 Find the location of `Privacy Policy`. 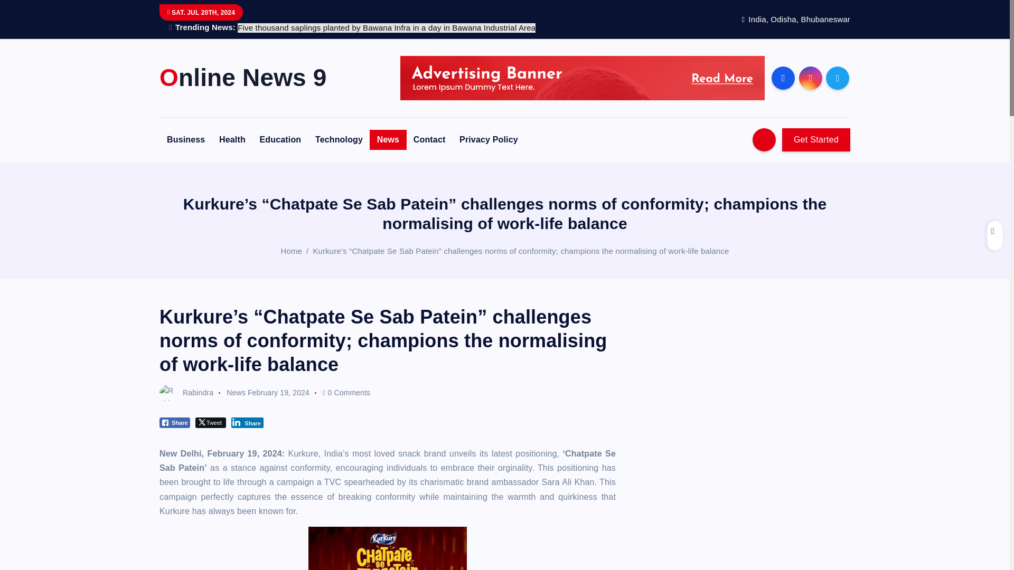

Privacy Policy is located at coordinates (489, 140).